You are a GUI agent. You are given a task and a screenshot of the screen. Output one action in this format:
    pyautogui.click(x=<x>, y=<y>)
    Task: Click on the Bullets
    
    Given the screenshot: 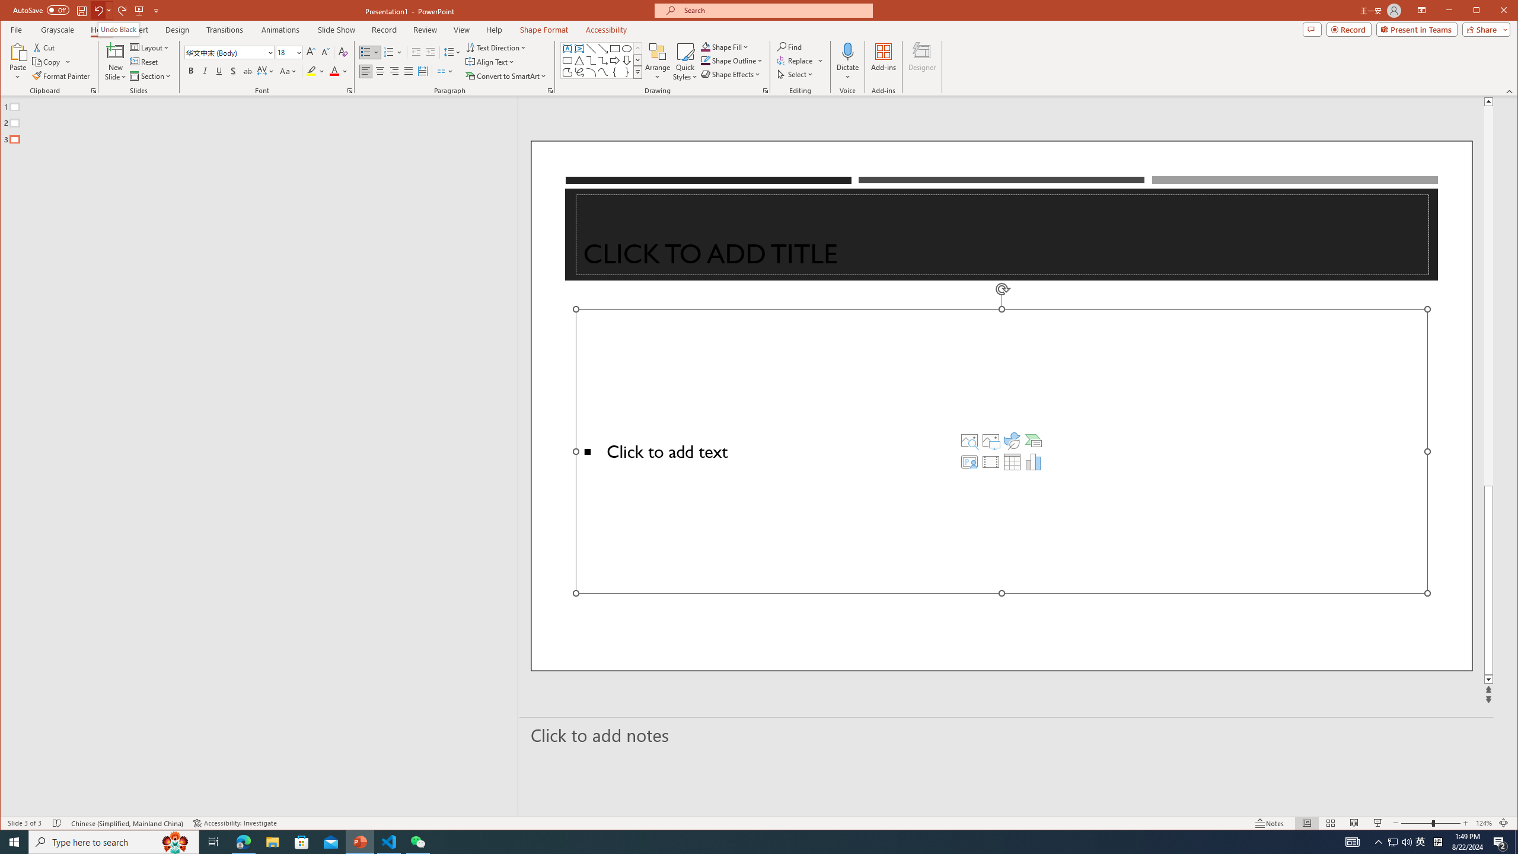 What is the action you would take?
    pyautogui.click(x=370, y=52)
    